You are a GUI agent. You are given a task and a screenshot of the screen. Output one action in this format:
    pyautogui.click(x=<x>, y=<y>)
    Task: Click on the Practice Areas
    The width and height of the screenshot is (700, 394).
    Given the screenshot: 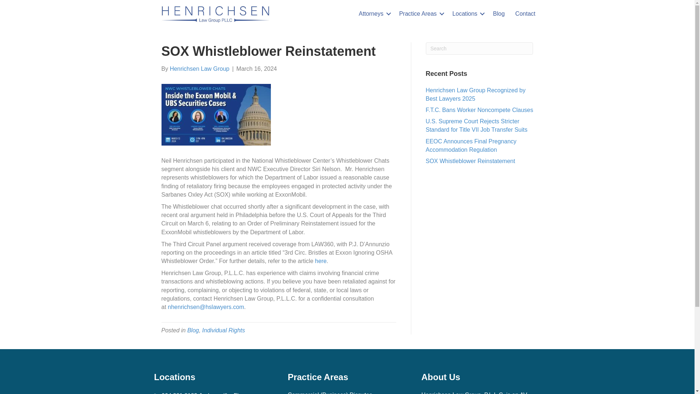 What is the action you would take?
    pyautogui.click(x=420, y=14)
    